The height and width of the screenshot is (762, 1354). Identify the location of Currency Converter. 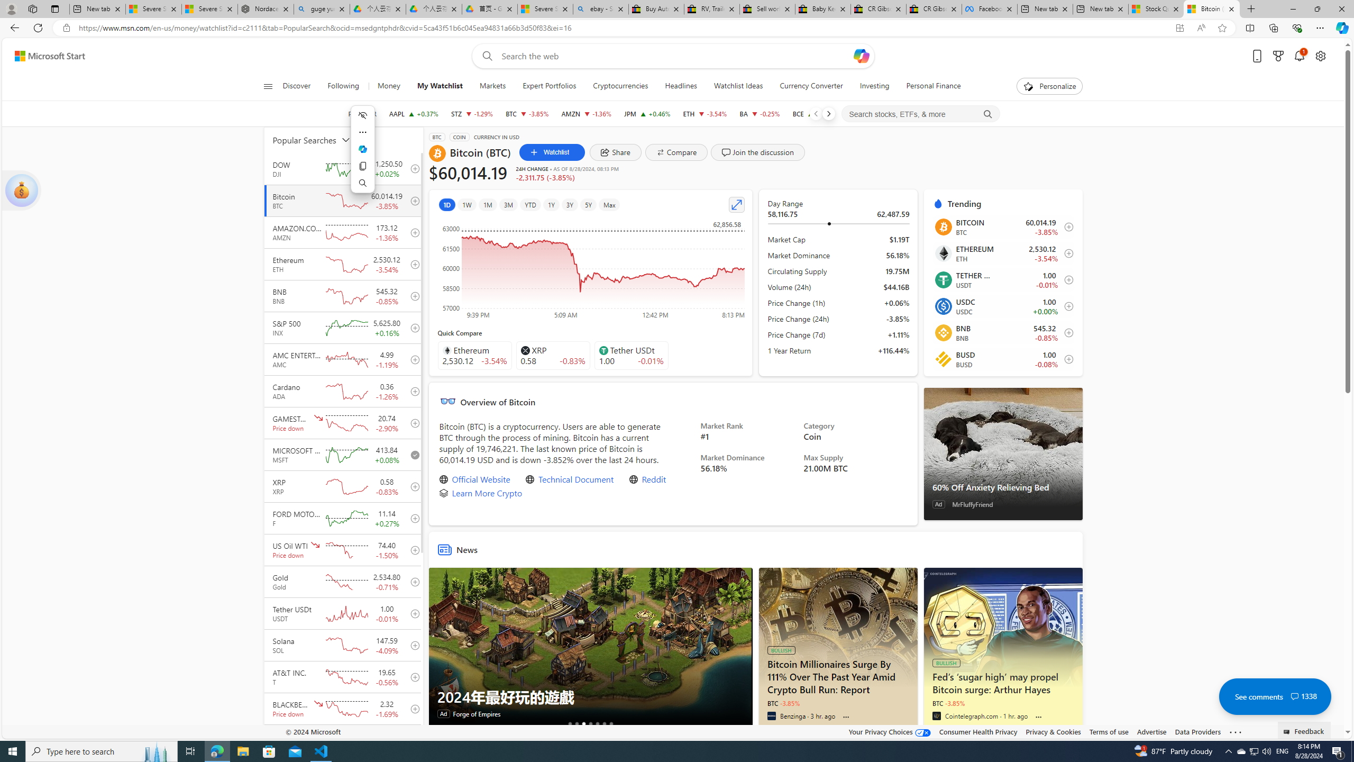
(811, 86).